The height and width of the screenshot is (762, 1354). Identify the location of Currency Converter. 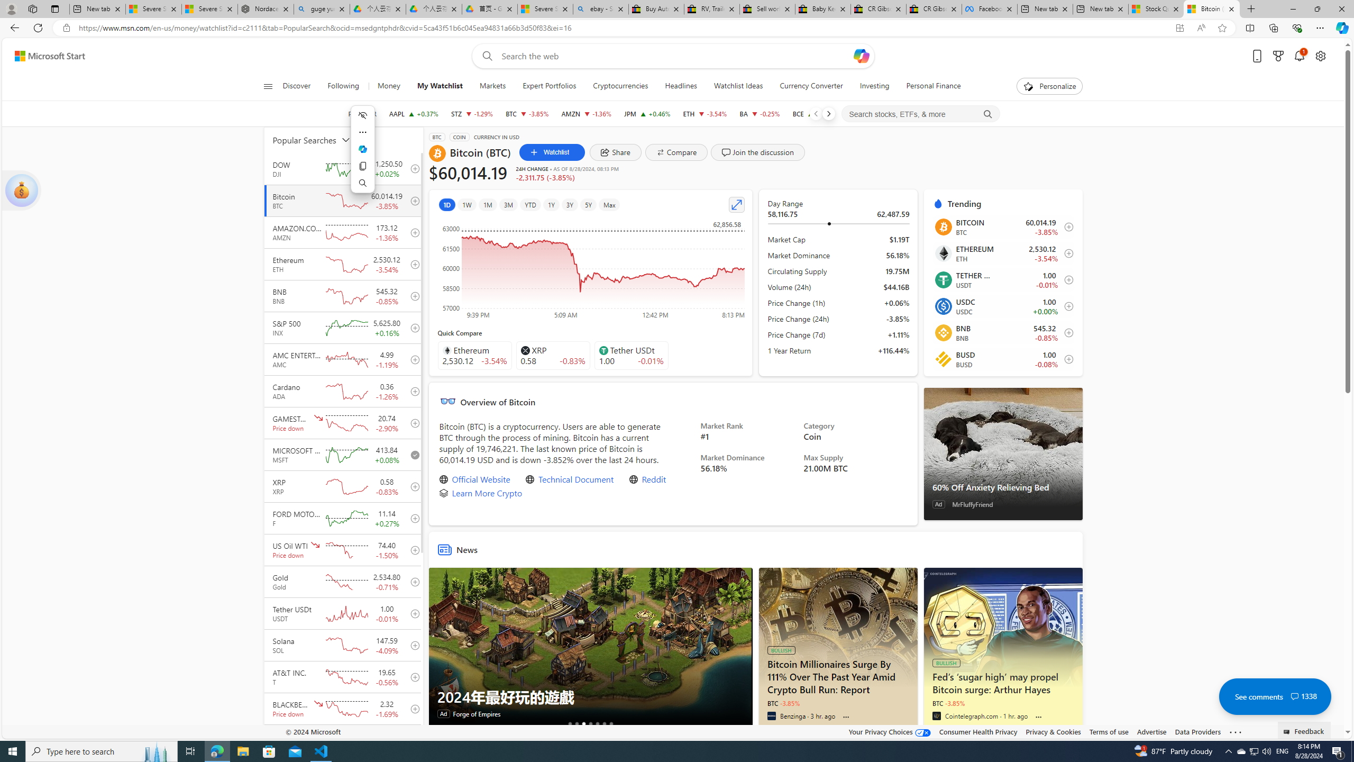
(811, 86).